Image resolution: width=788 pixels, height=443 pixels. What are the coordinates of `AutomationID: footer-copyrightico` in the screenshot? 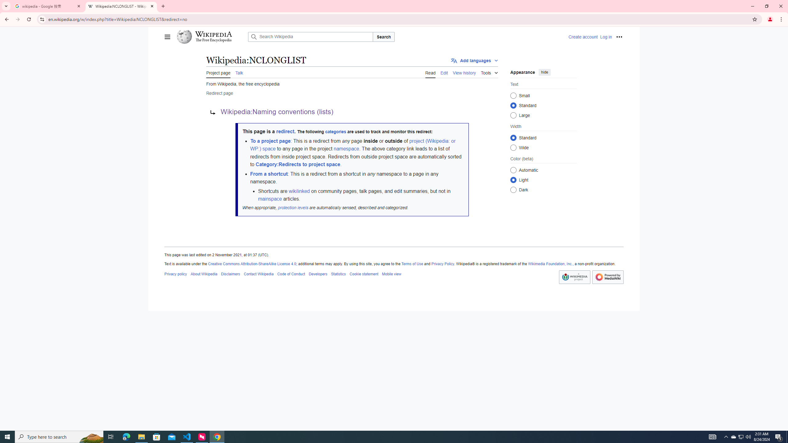 It's located at (574, 277).